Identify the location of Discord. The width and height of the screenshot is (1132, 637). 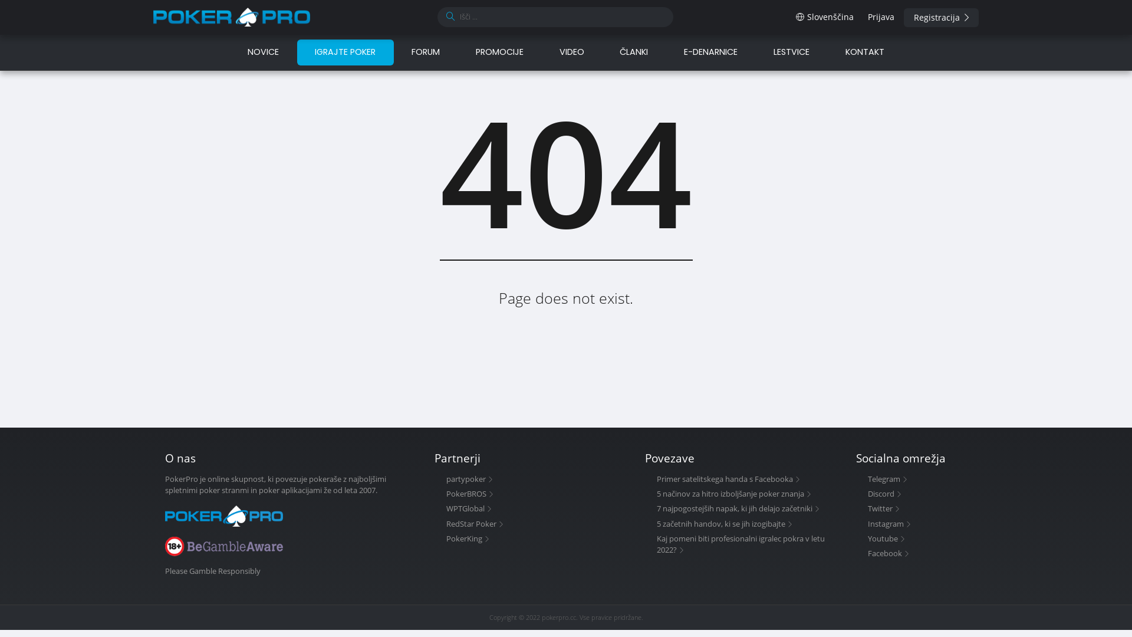
(885, 494).